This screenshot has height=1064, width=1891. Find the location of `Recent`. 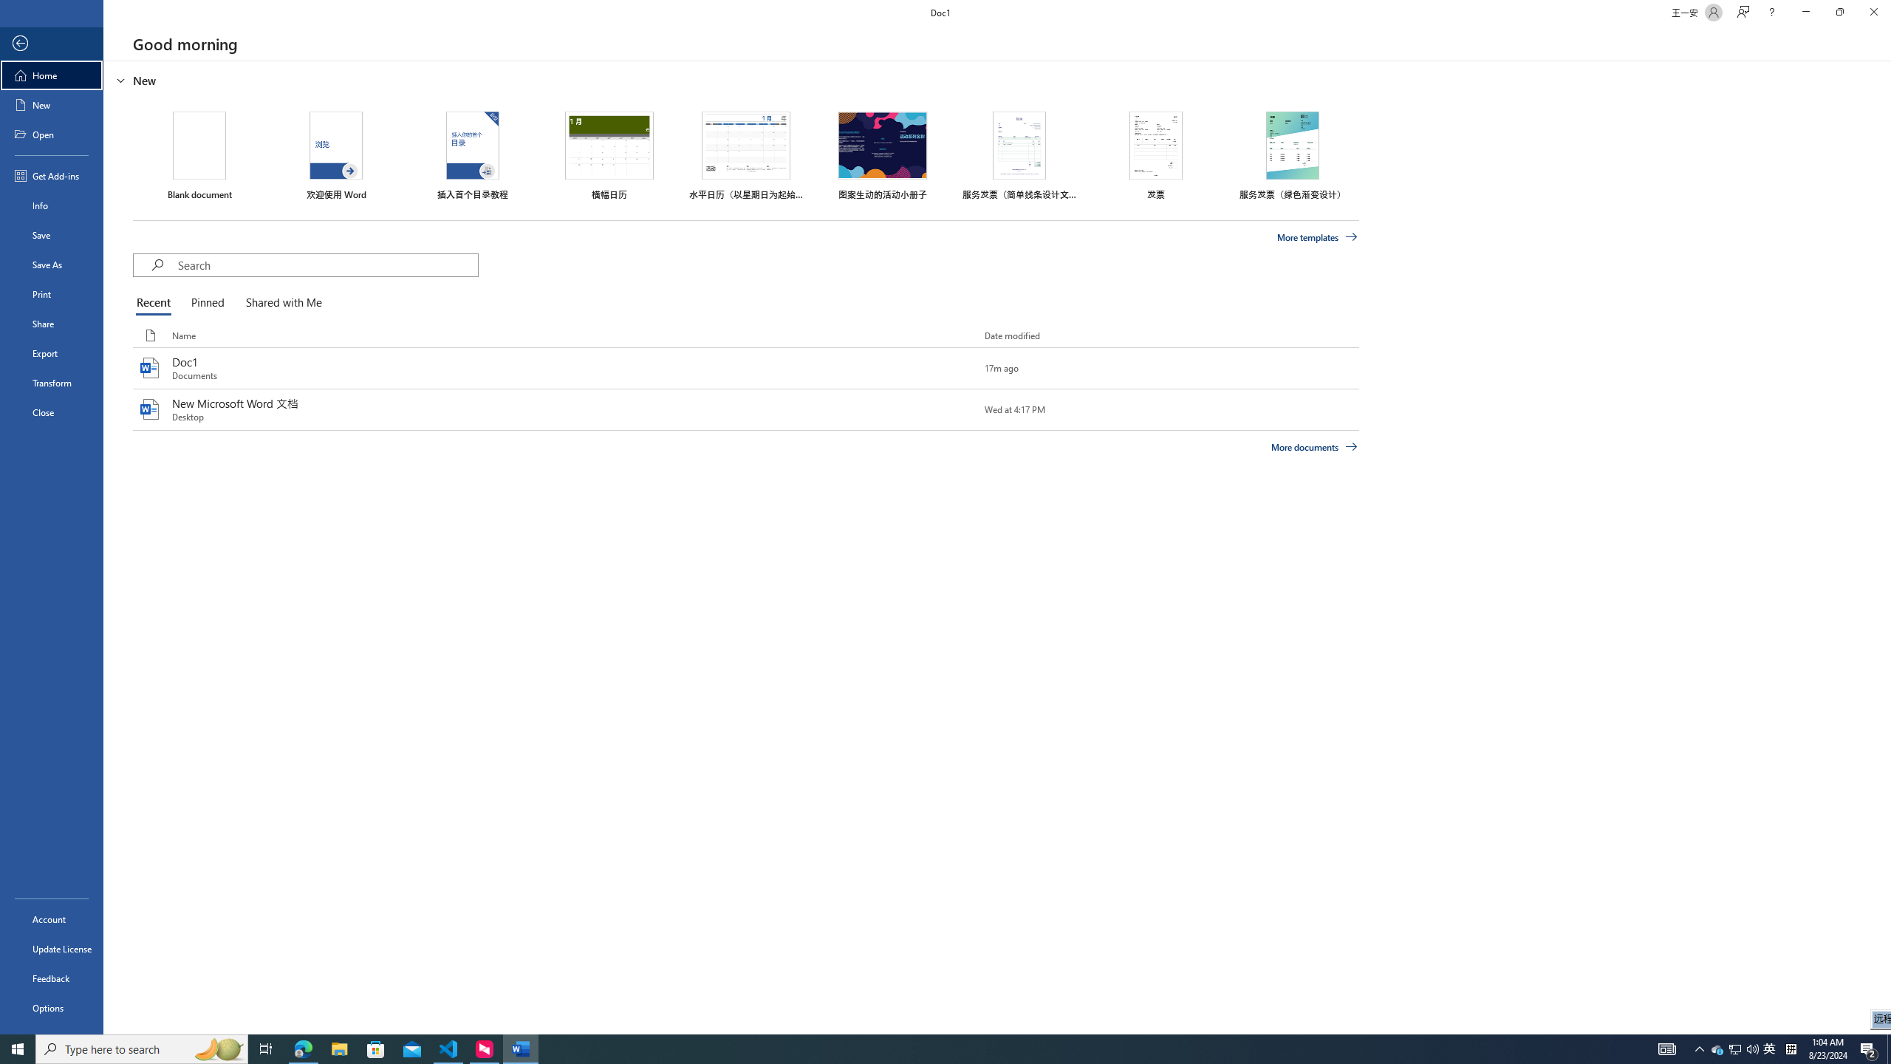

Recent is located at coordinates (156, 303).